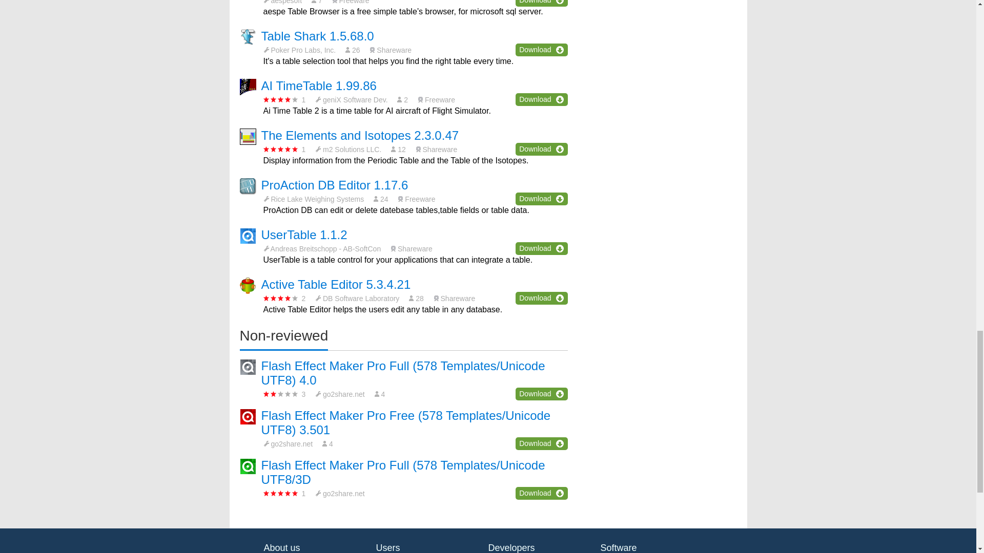 This screenshot has height=553, width=984. What do you see at coordinates (318, 36) in the screenshot?
I see `Table Shark 1.5.68.0` at bounding box center [318, 36].